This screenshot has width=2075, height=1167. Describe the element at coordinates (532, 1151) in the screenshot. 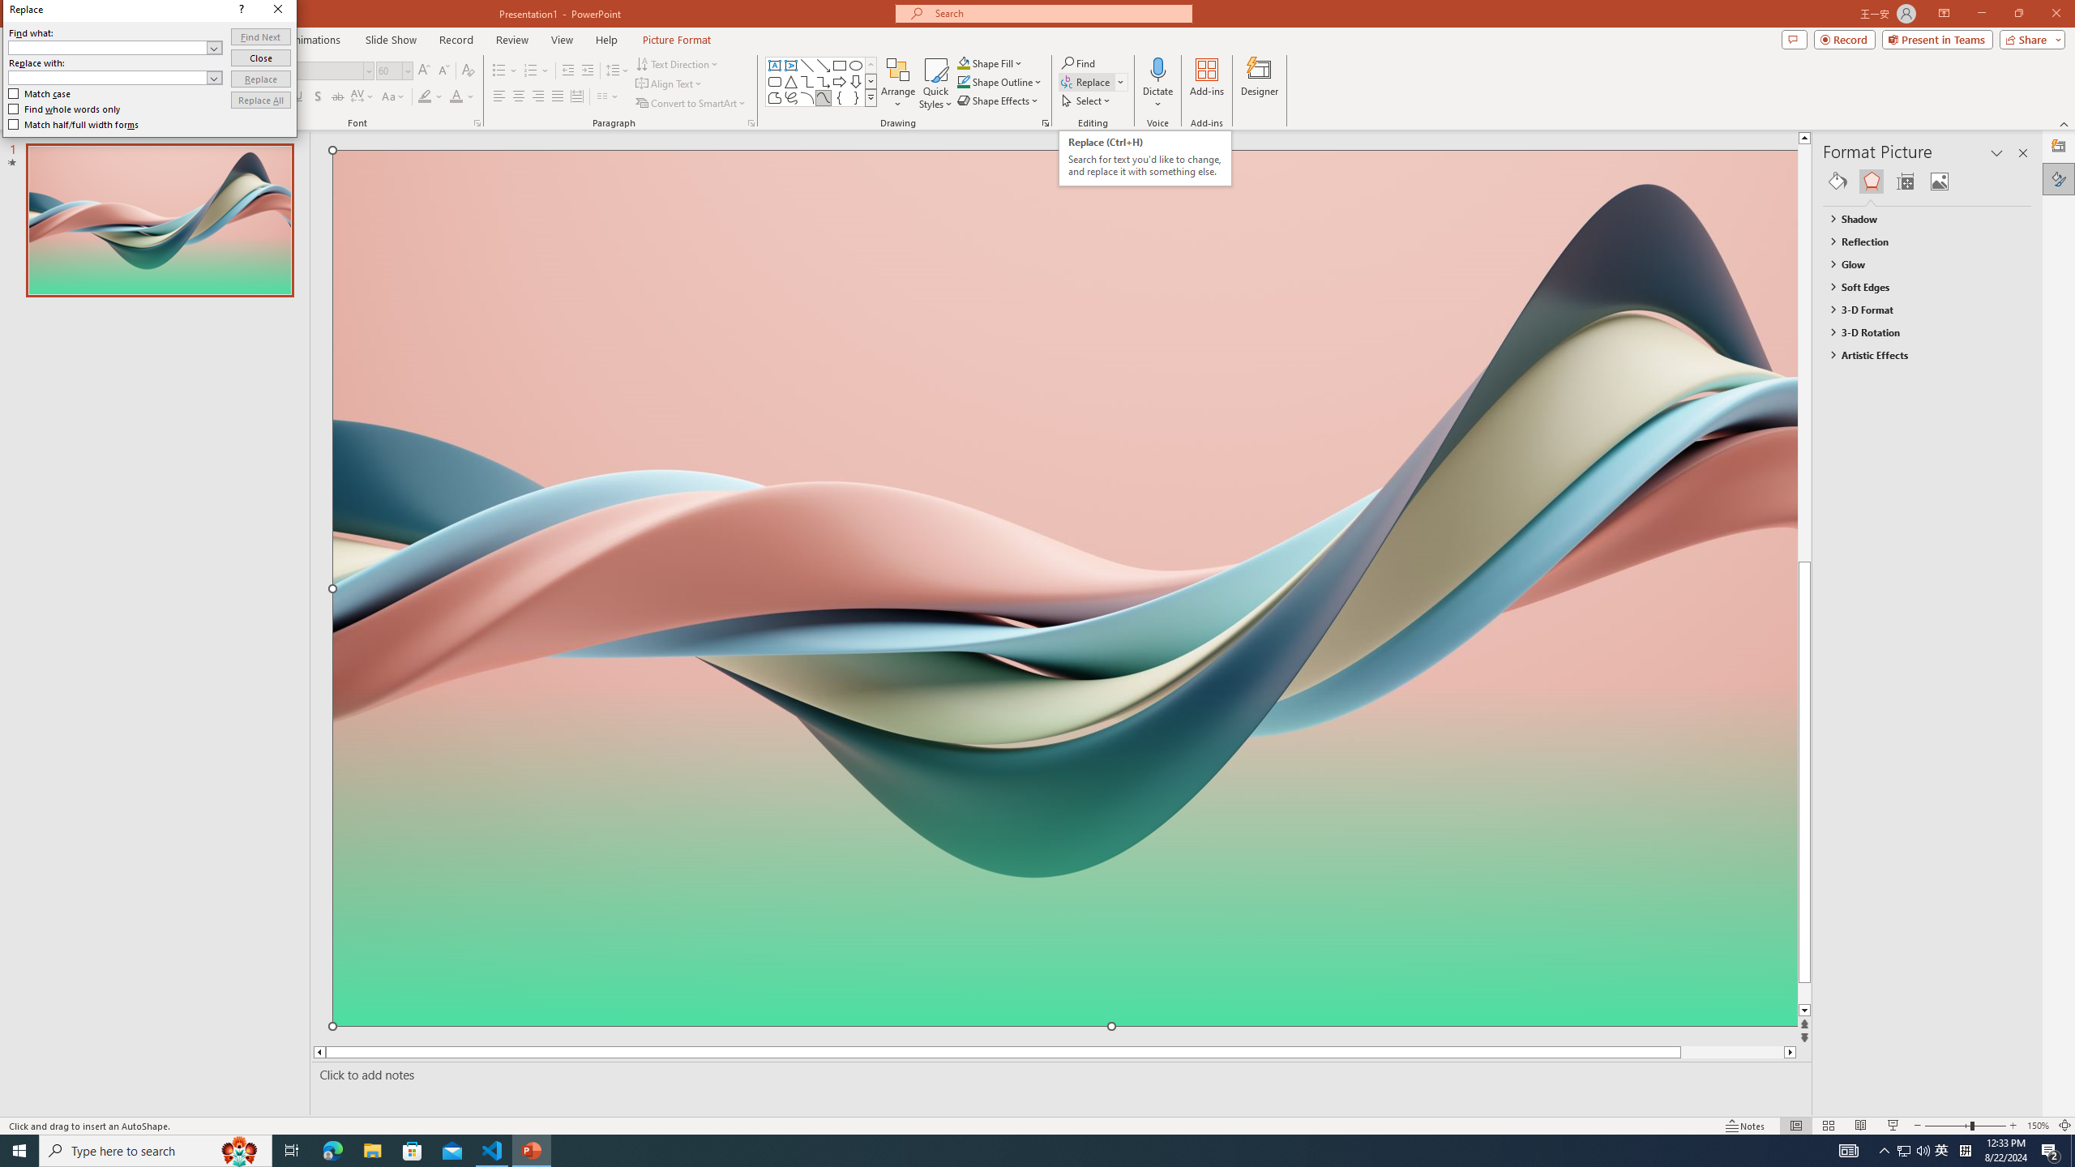

I see `PowerPoint - 1 running window` at that location.